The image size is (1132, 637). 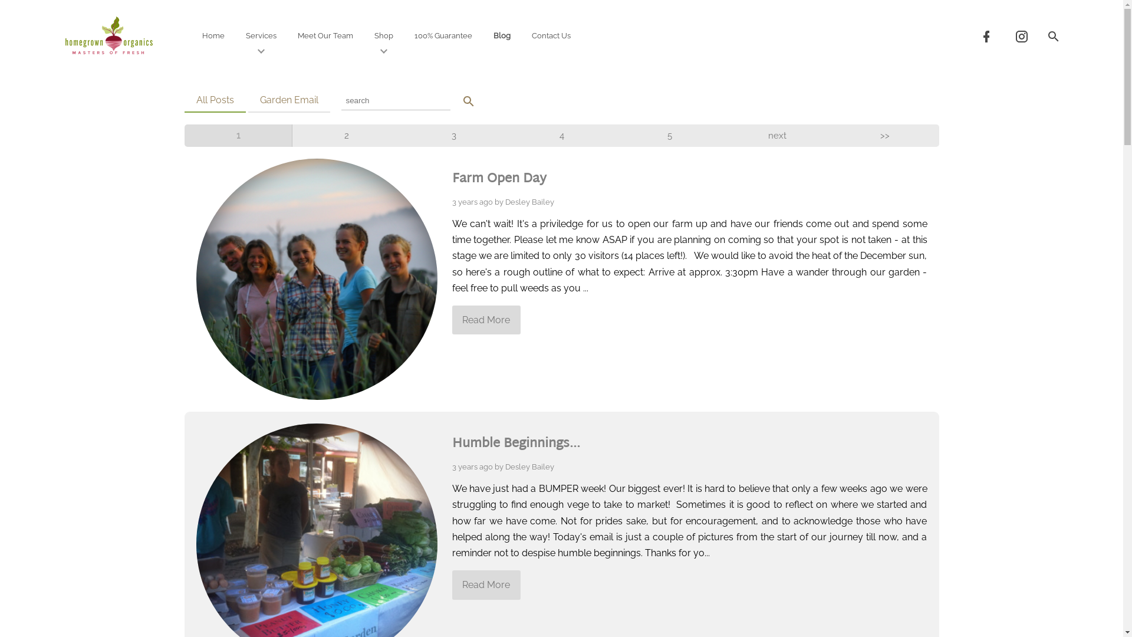 I want to click on Shop, so click(x=384, y=35).